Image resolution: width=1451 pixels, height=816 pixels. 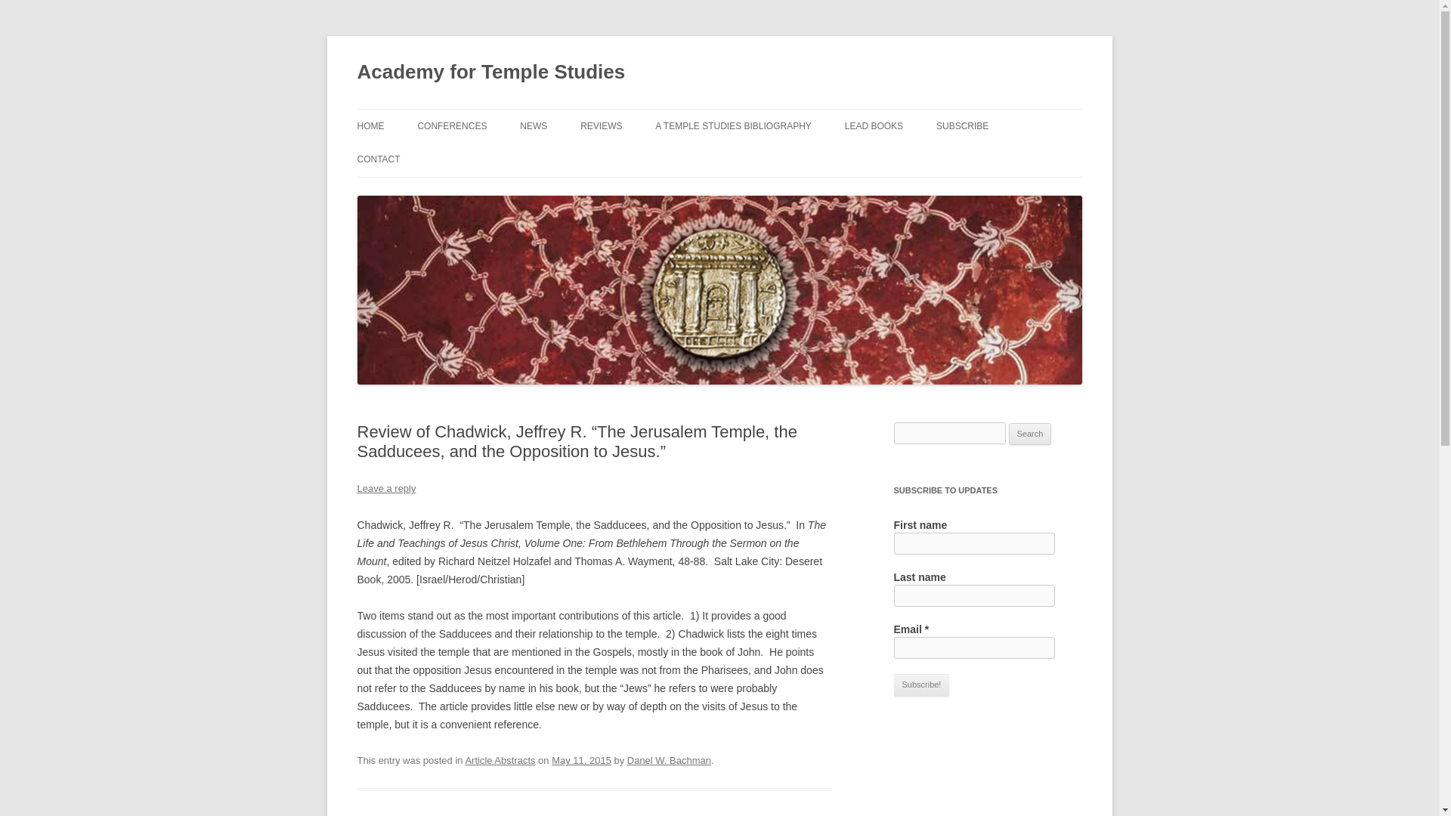 What do you see at coordinates (920, 685) in the screenshot?
I see `Subscribe!` at bounding box center [920, 685].